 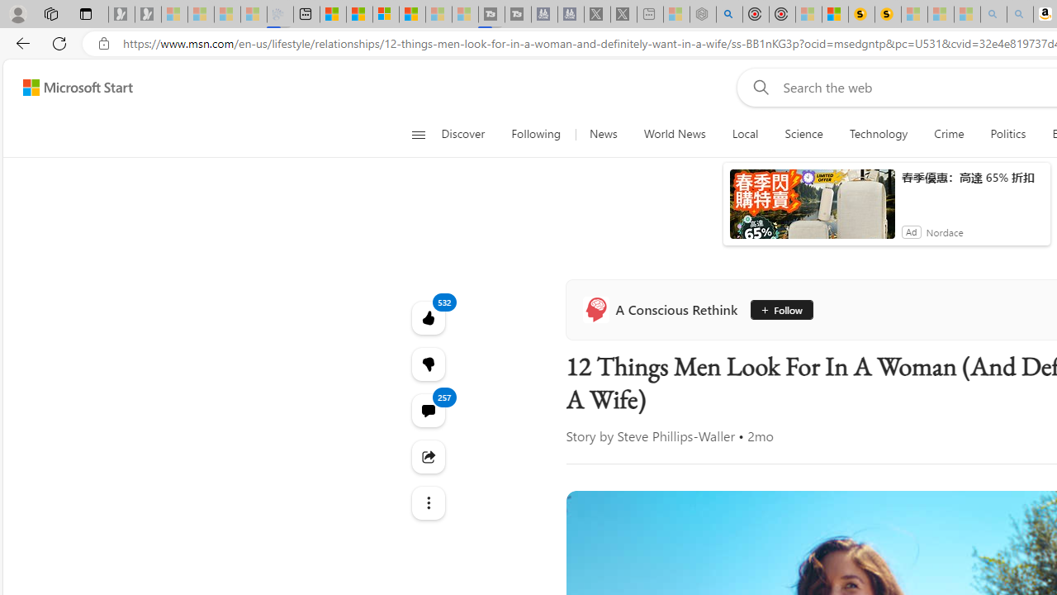 I want to click on 532 Like, so click(x=428, y=317).